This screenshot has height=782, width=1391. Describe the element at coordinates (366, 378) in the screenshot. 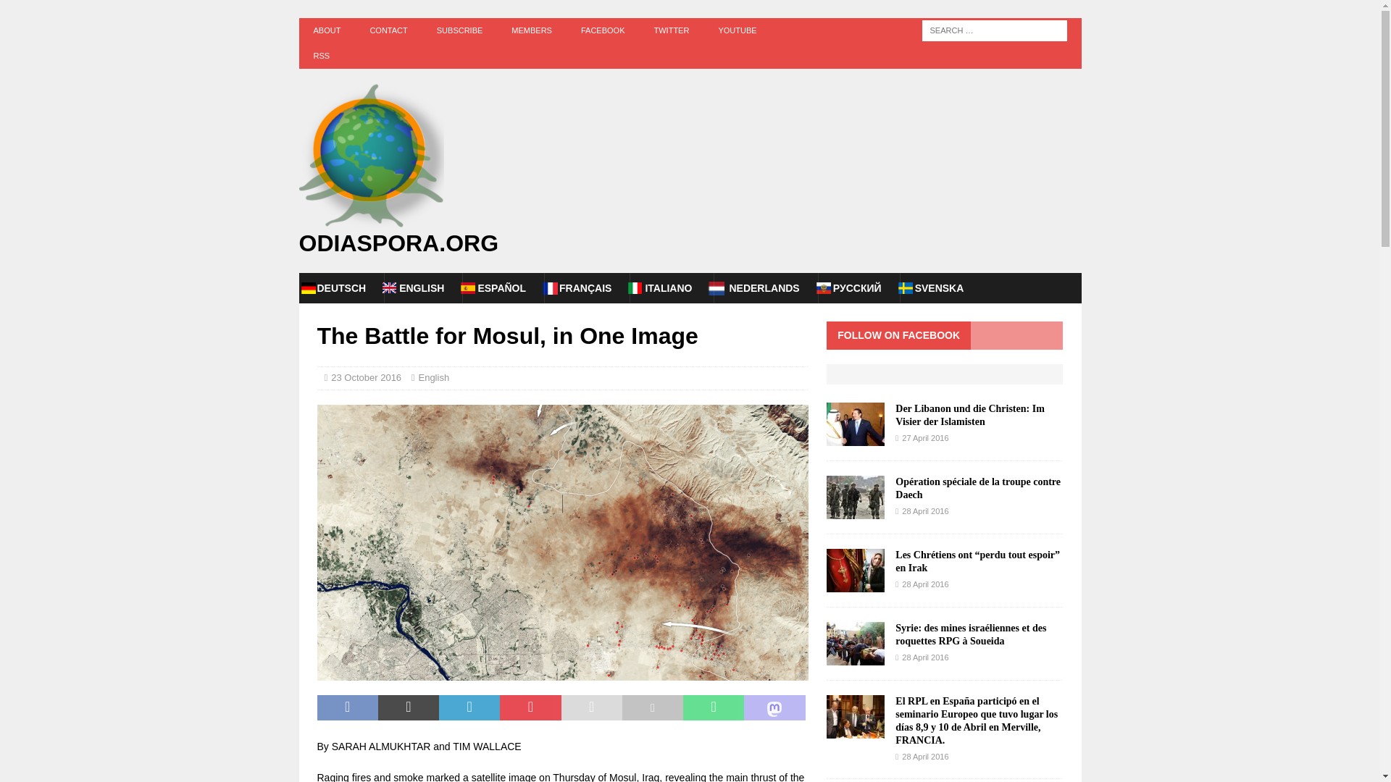

I see `23 October 2016` at that location.